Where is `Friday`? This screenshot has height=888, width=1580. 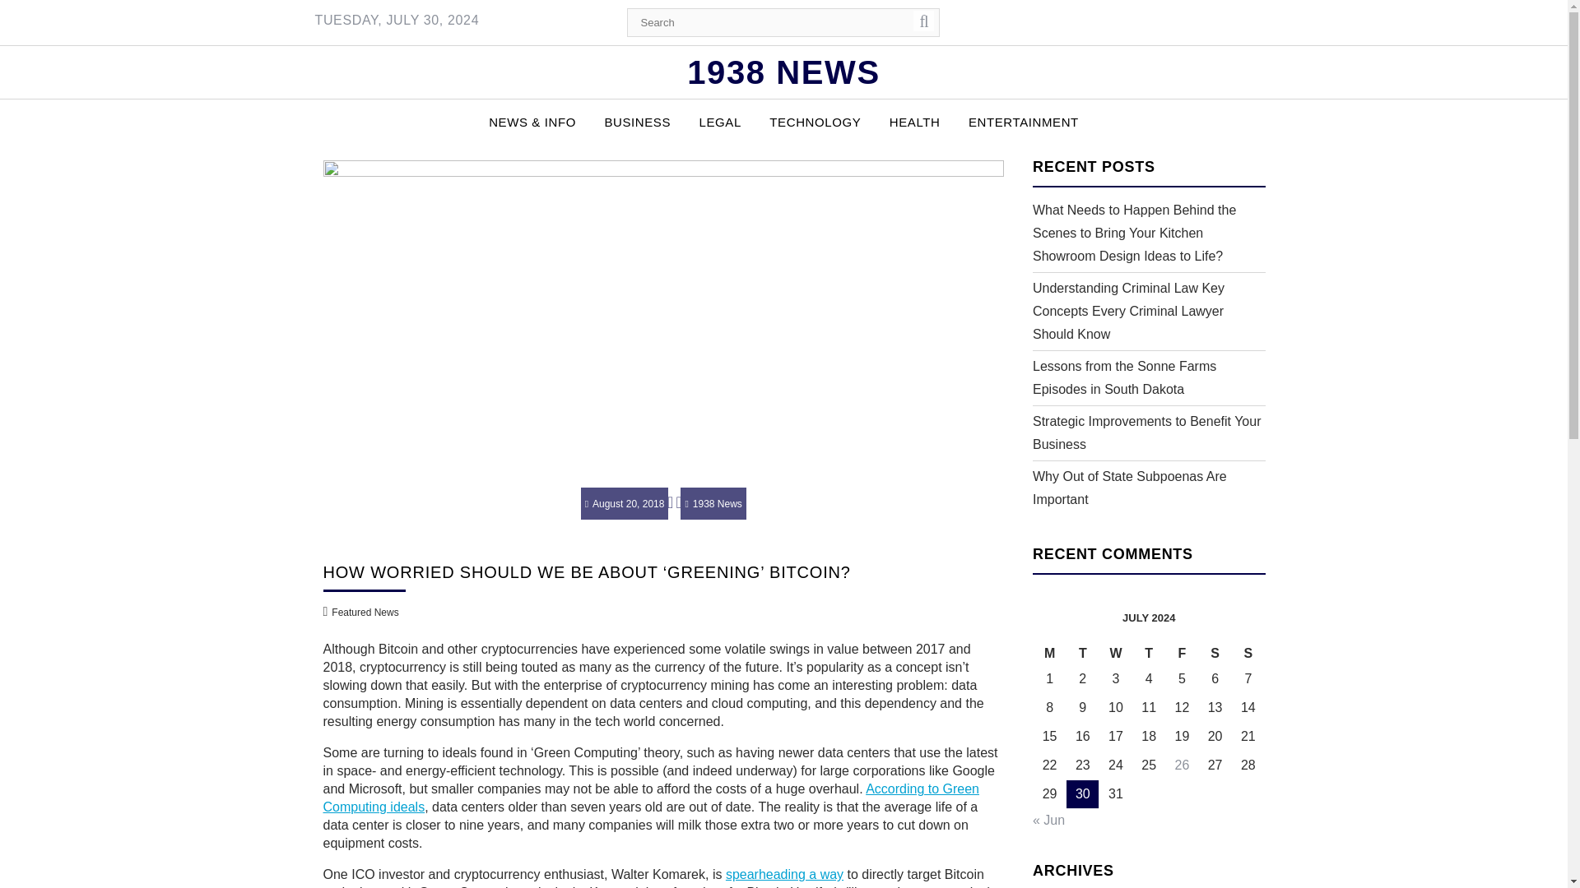
Friday is located at coordinates (1182, 653).